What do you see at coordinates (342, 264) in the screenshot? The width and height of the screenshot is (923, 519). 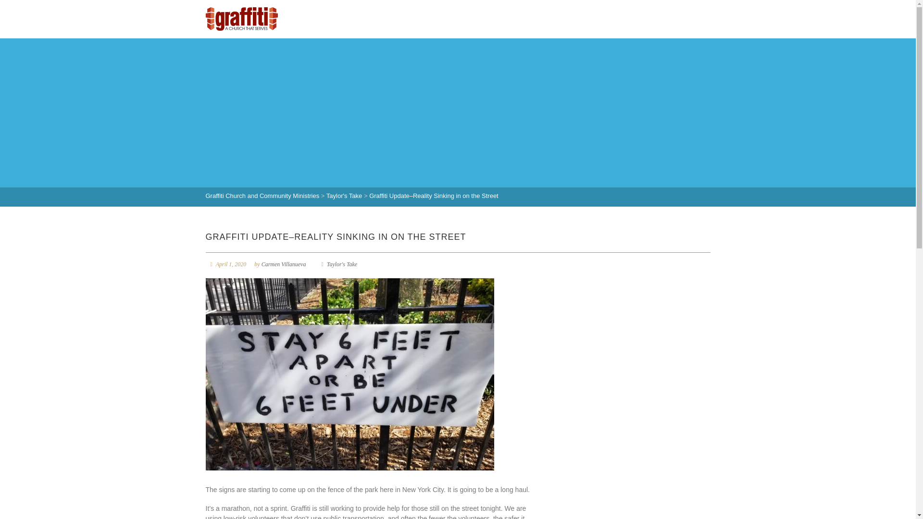 I see `Taylor's Take` at bounding box center [342, 264].